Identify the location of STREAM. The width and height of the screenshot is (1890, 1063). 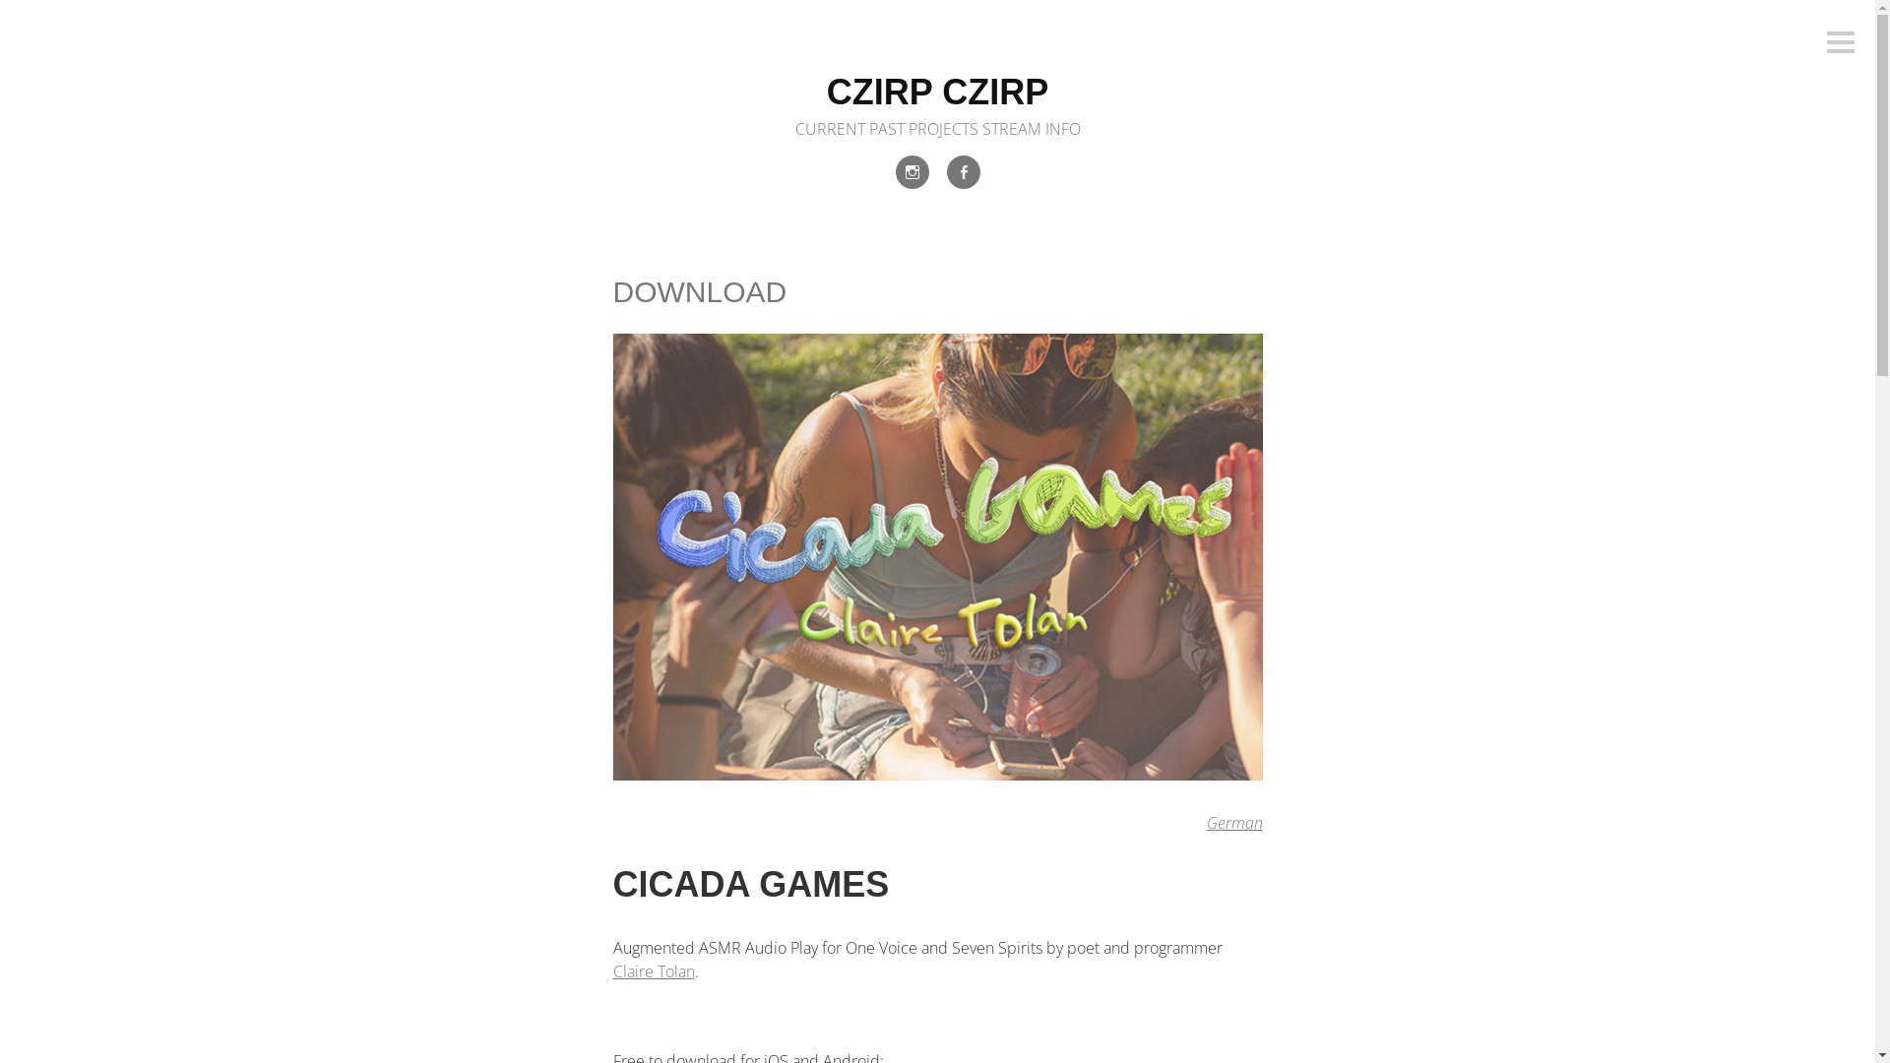
(1012, 129).